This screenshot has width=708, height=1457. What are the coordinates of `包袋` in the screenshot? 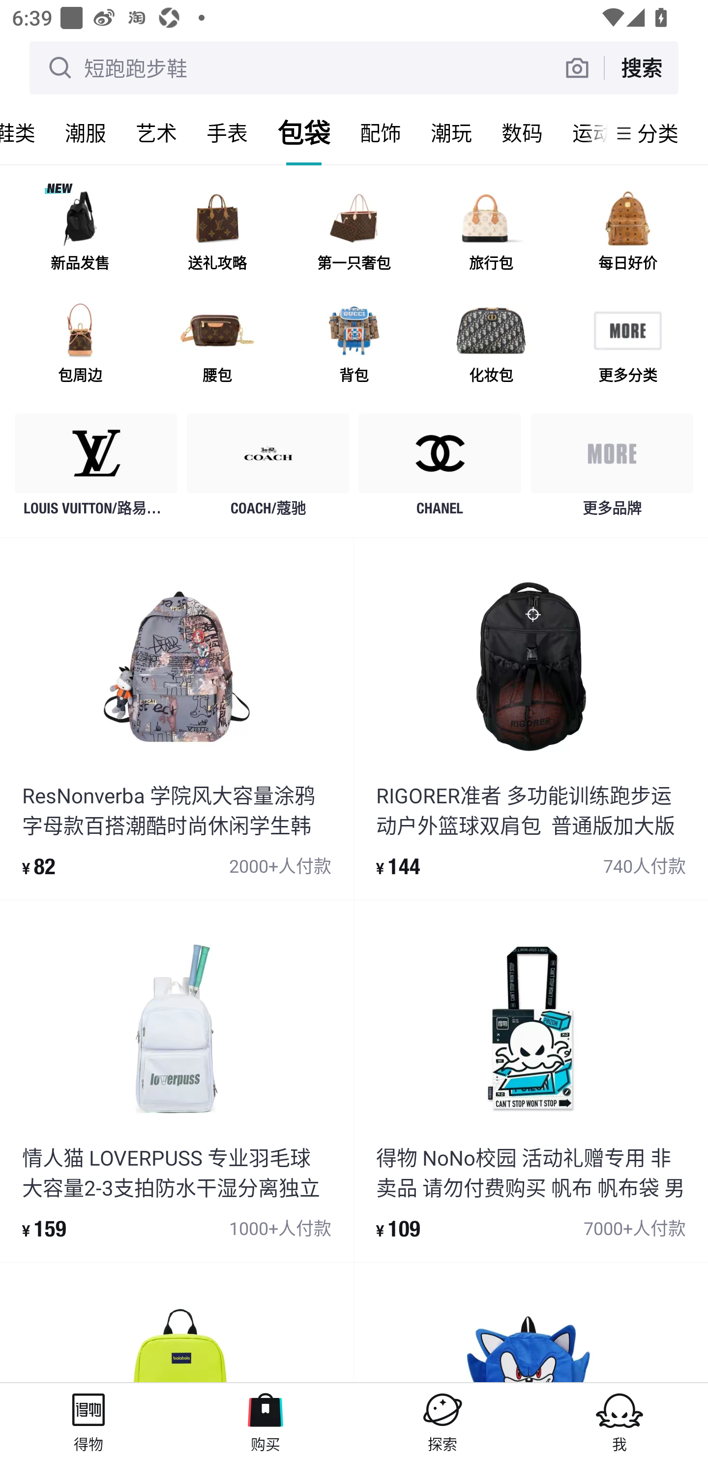 It's located at (304, 133).